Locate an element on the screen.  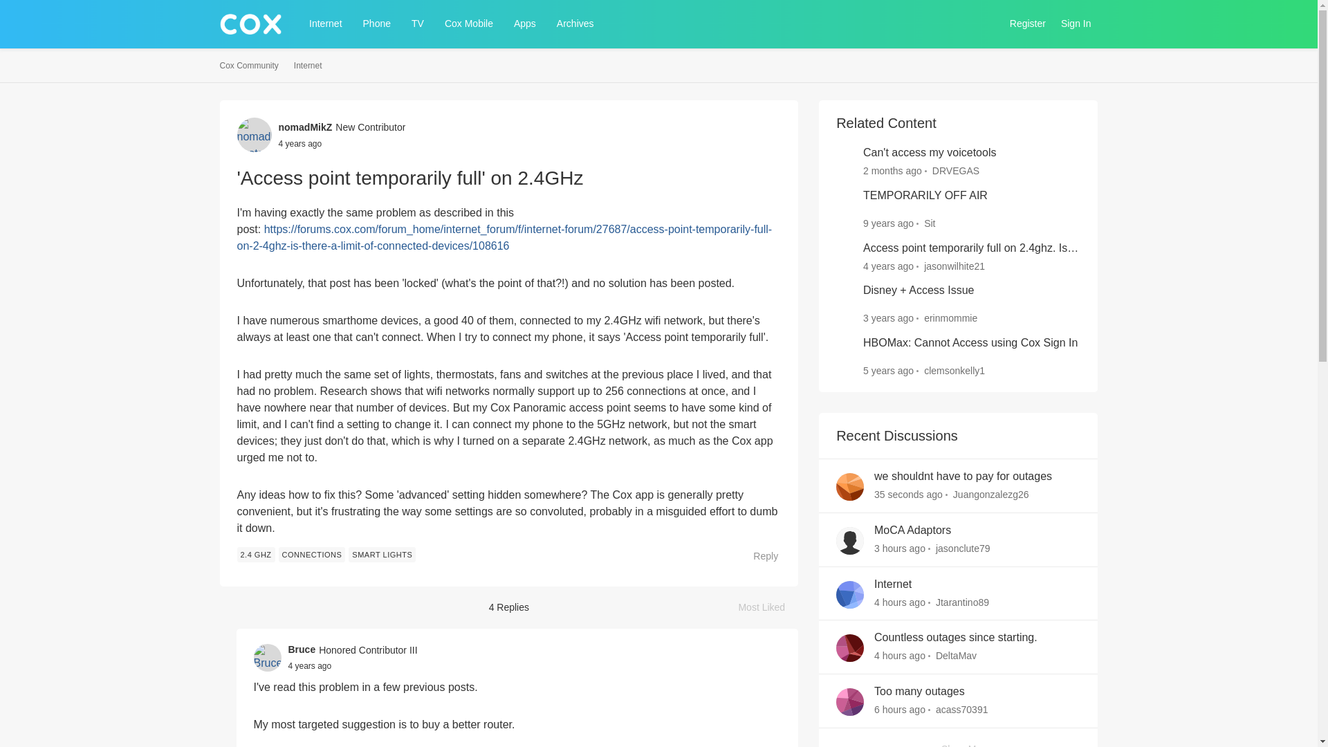
May 24, 2016 at 1:27 PM is located at coordinates (888, 223).